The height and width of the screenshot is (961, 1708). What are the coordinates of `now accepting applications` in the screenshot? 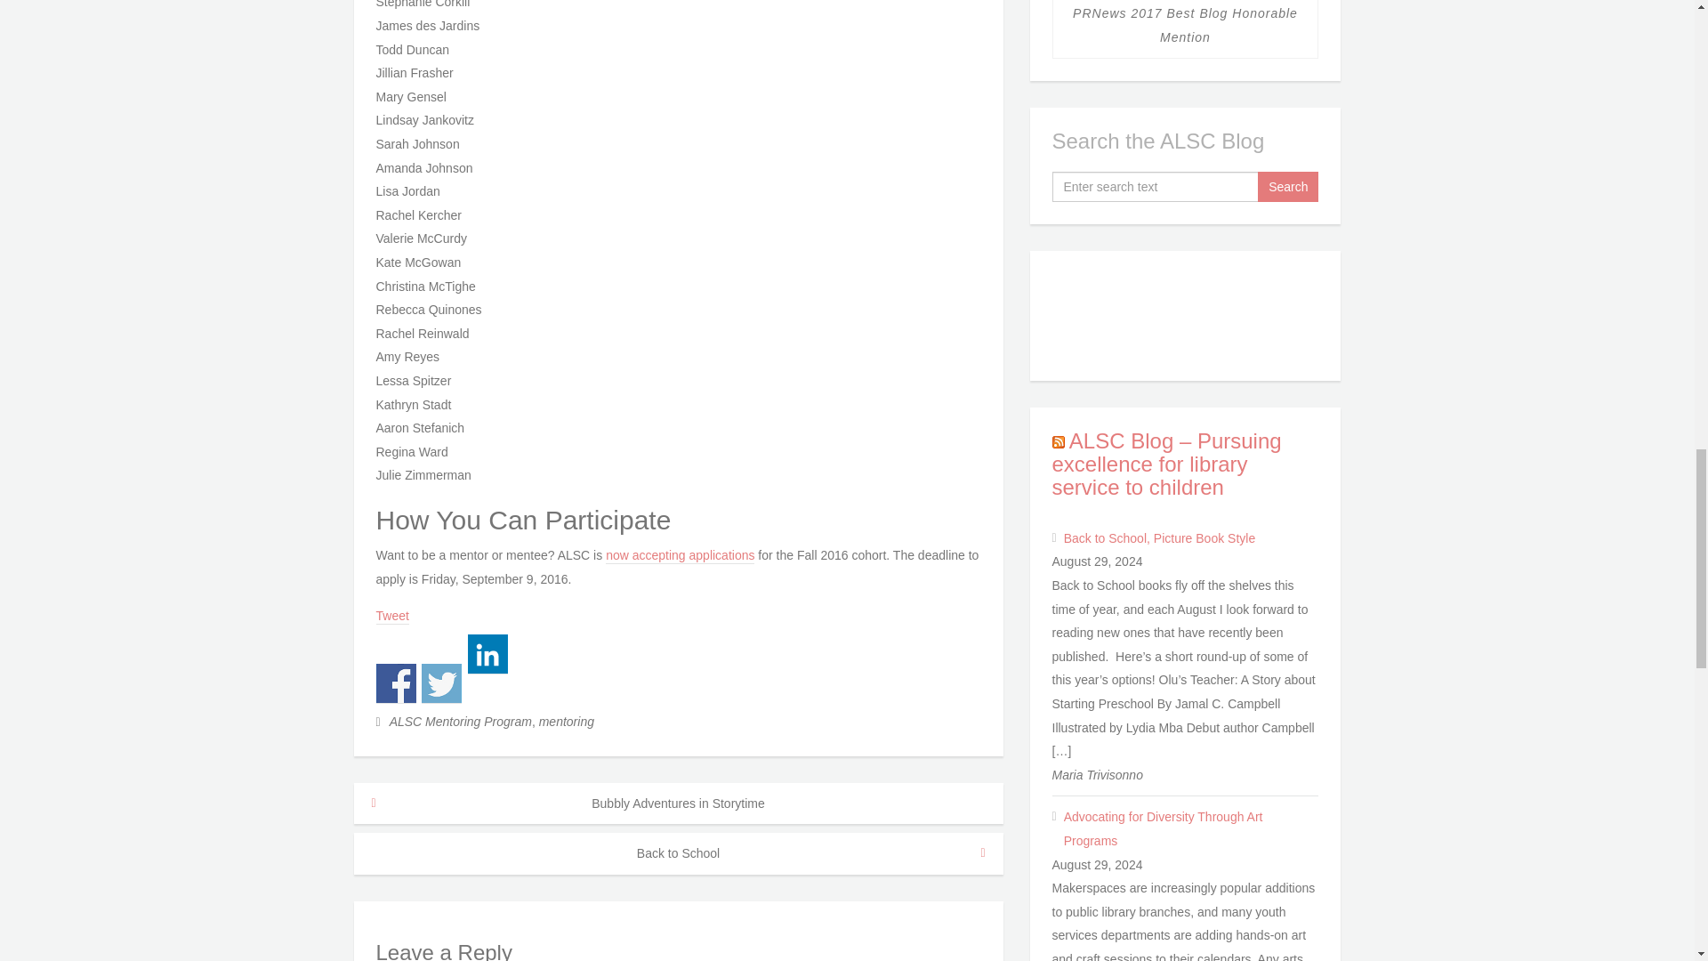 It's located at (680, 555).